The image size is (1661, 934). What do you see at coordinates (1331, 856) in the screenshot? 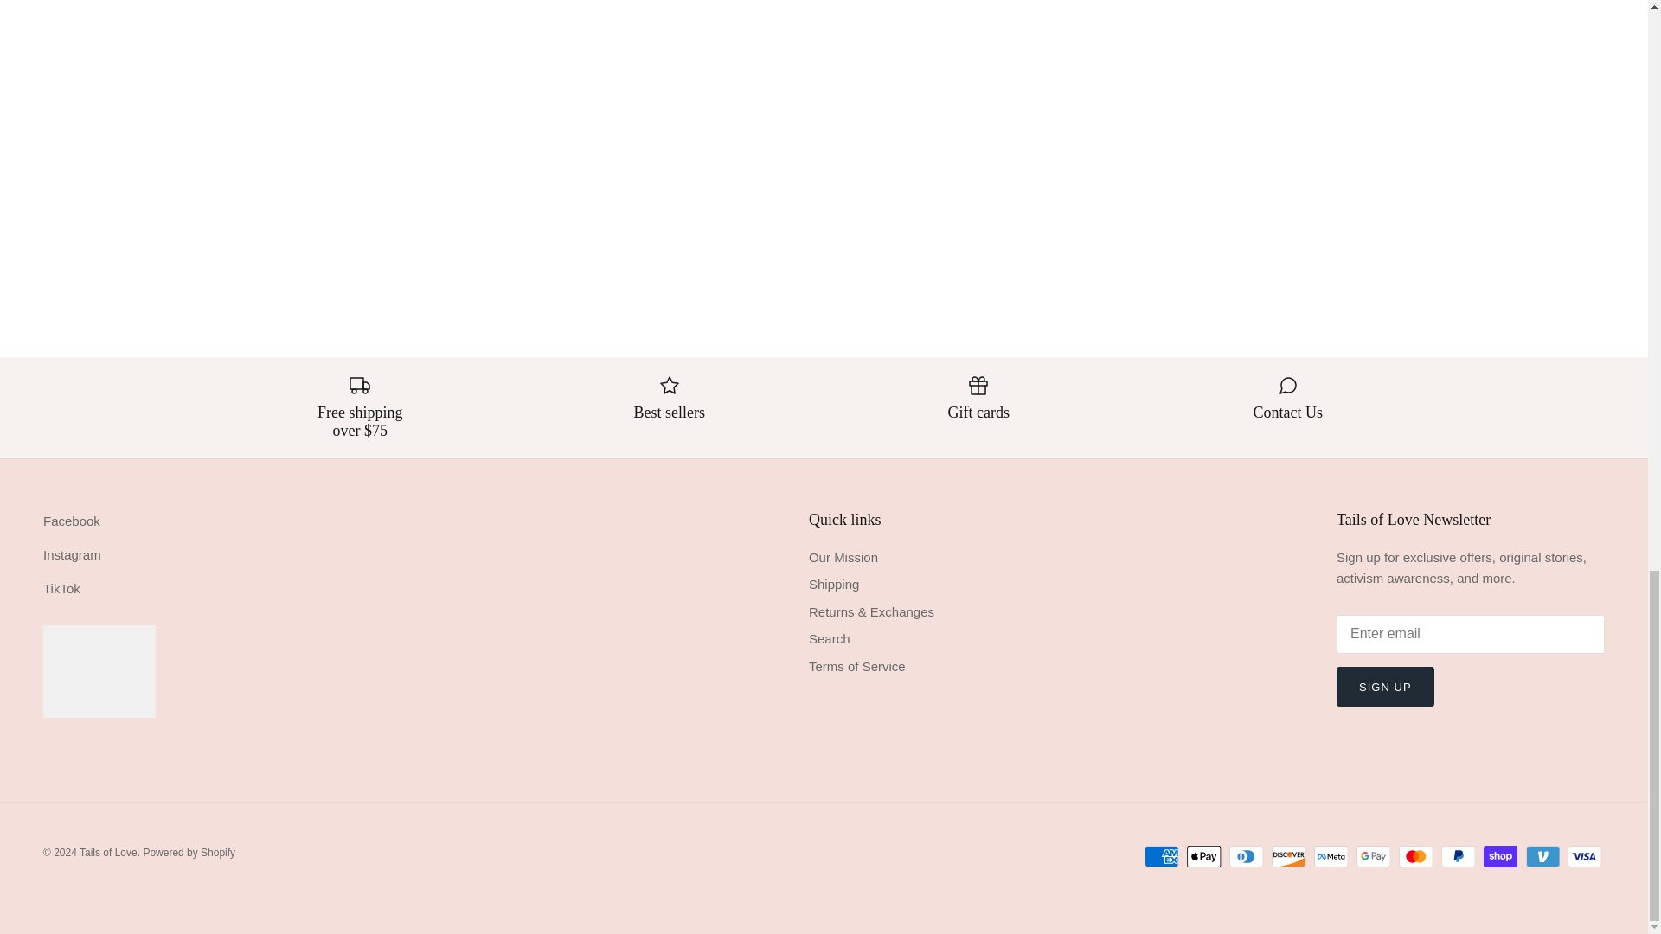
I see `Meta Pay` at bounding box center [1331, 856].